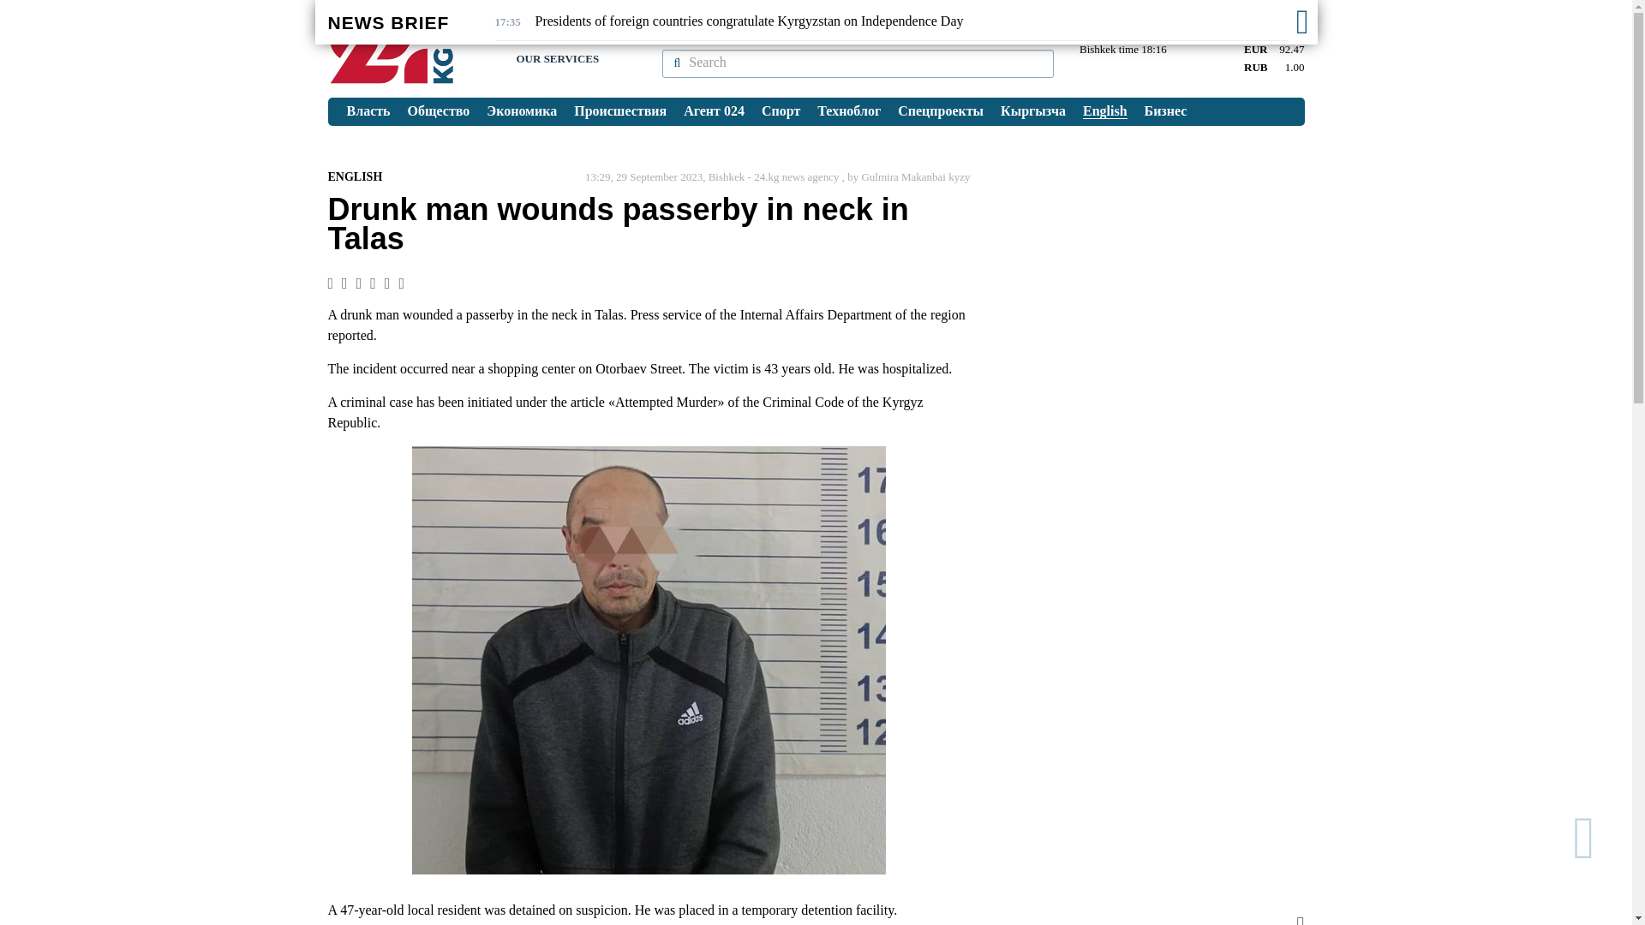 The height and width of the screenshot is (925, 1645). What do you see at coordinates (557, 58) in the screenshot?
I see `OUR SERVICES` at bounding box center [557, 58].